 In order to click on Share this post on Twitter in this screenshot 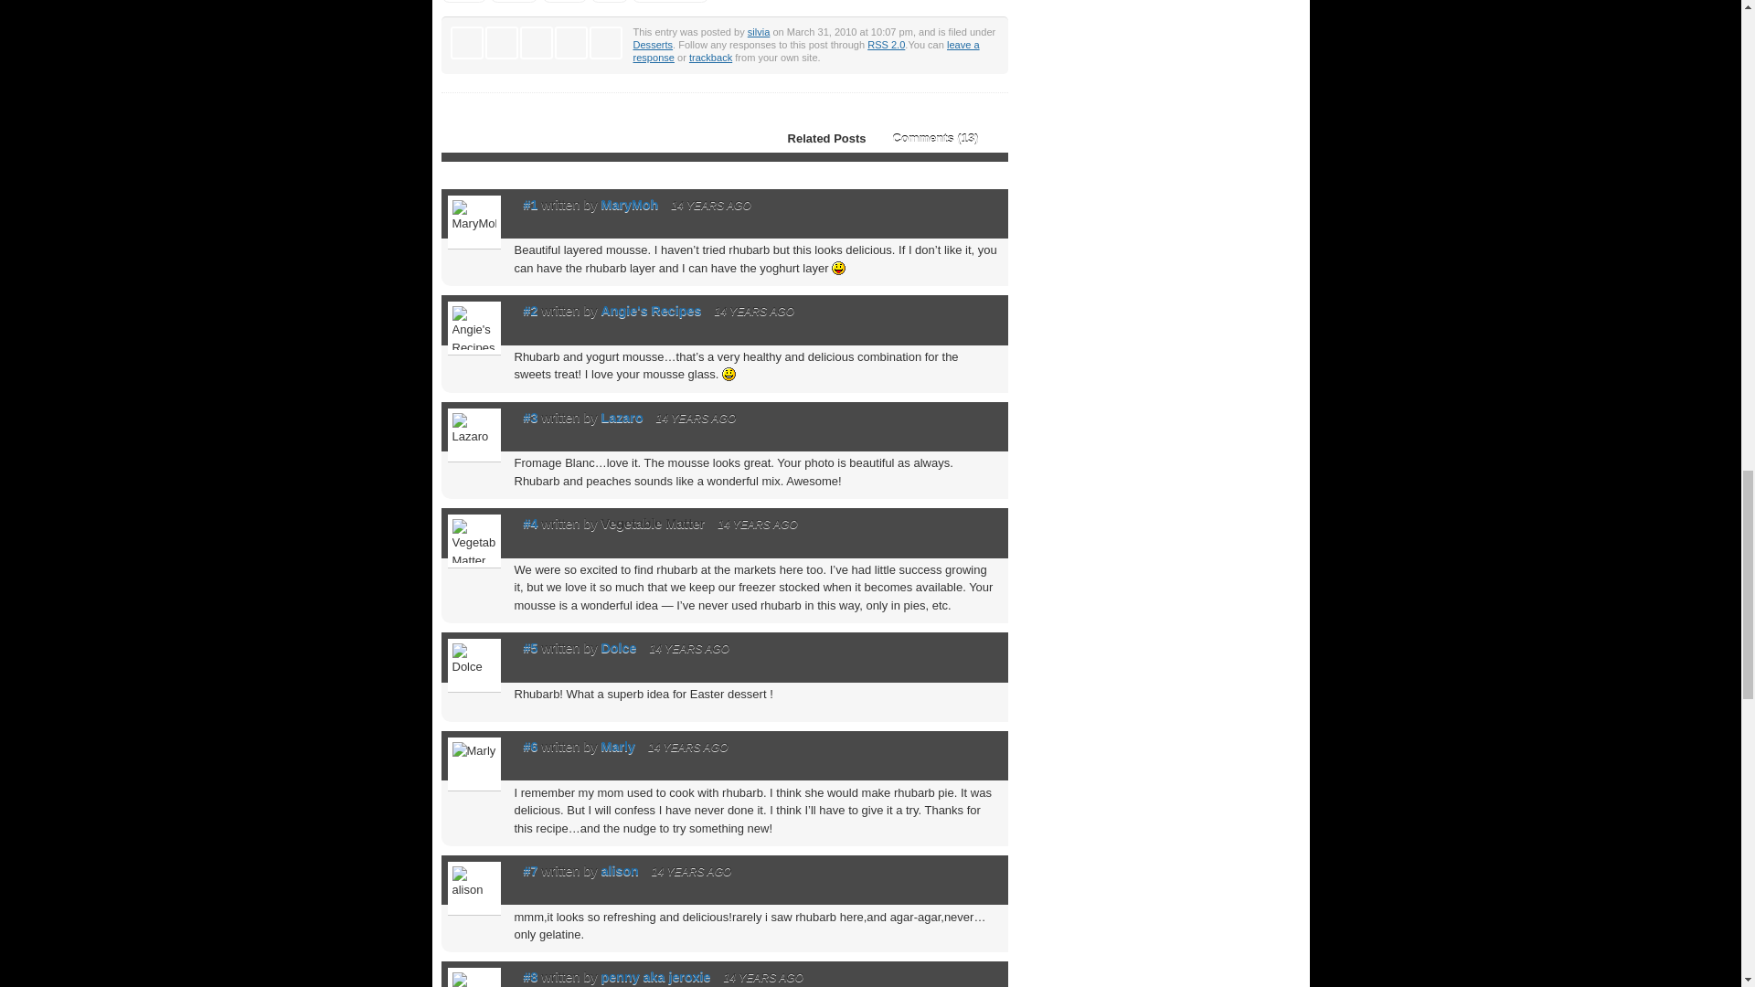, I will do `click(466, 42)`.